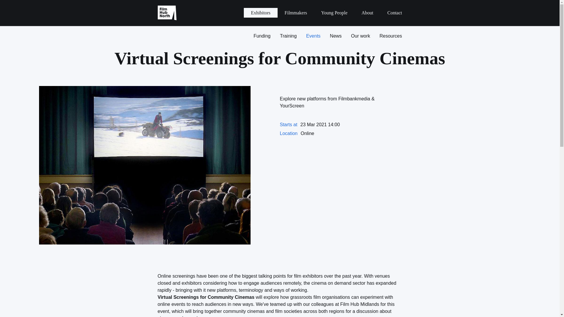 Image resolution: width=564 pixels, height=317 pixels. Describe the element at coordinates (360, 36) in the screenshot. I see `Our work ` at that location.